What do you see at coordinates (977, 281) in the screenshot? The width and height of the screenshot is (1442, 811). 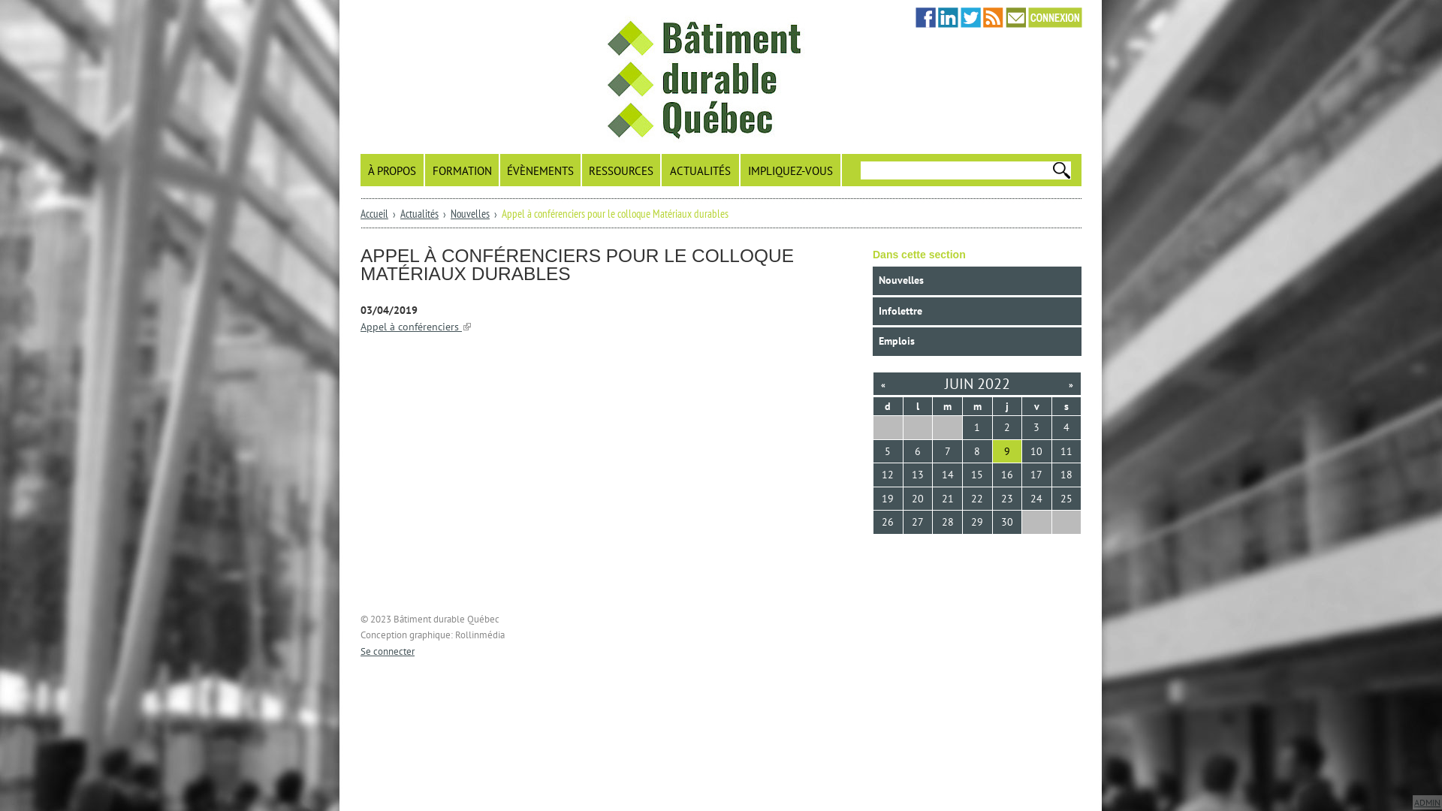 I see `Nouvelles` at bounding box center [977, 281].